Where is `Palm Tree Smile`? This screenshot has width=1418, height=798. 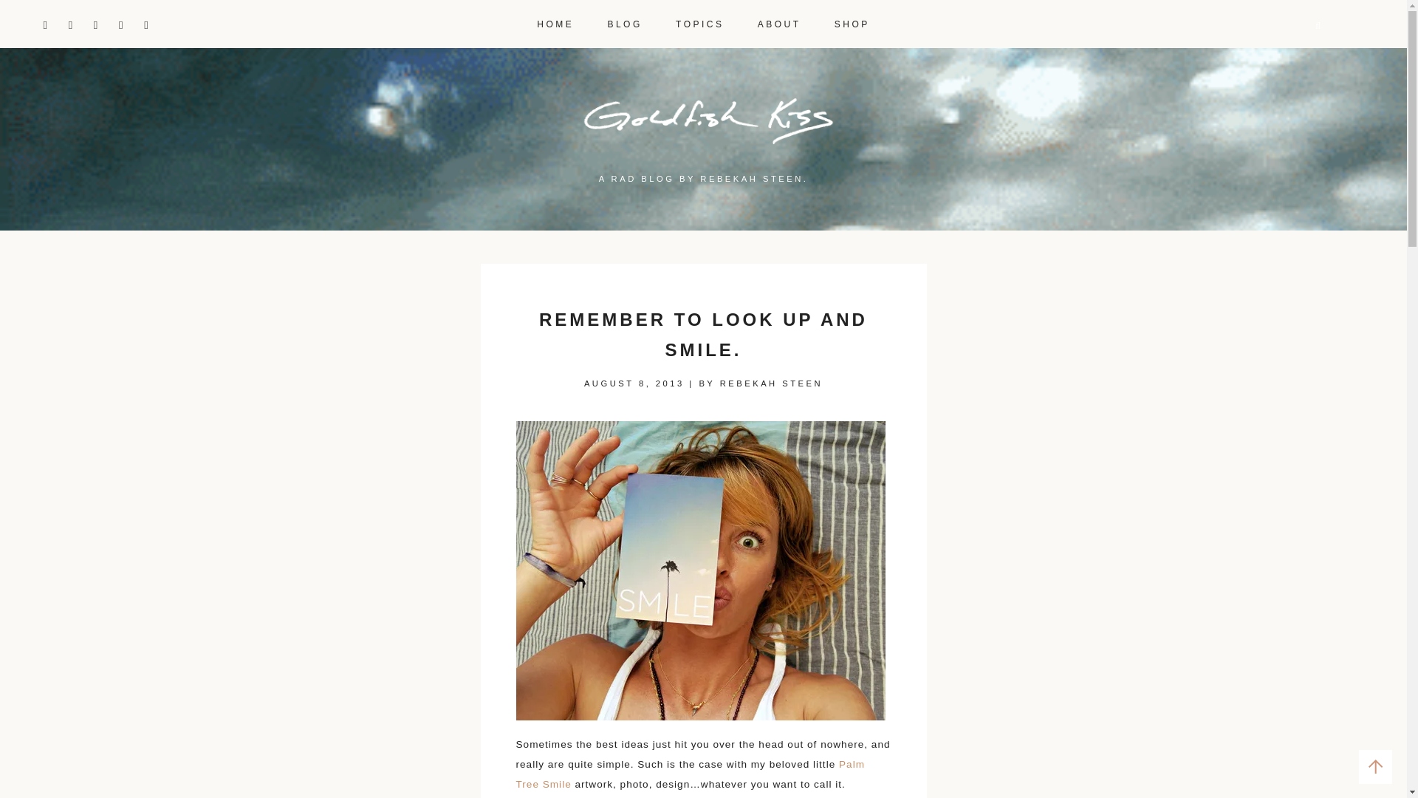
Palm Tree Smile is located at coordinates (690, 774).